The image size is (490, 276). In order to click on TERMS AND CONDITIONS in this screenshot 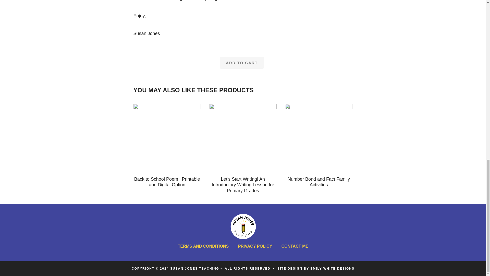, I will do `click(203, 246)`.